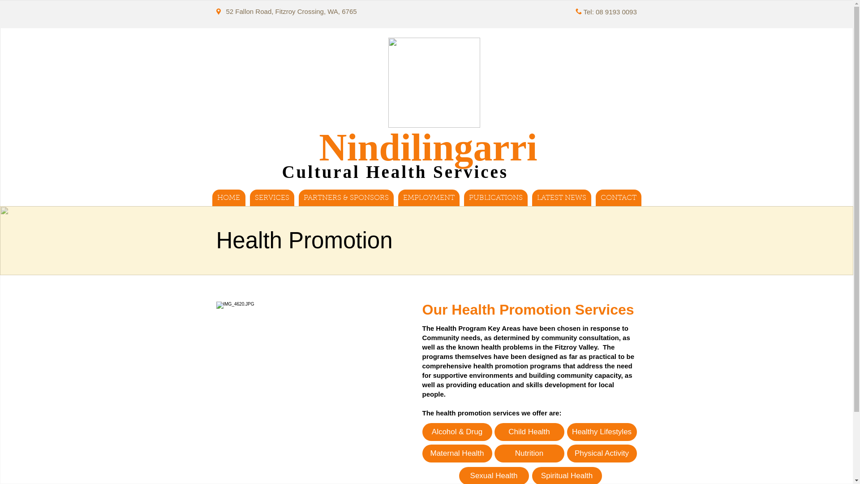  I want to click on Physical Activity, so click(602, 454).